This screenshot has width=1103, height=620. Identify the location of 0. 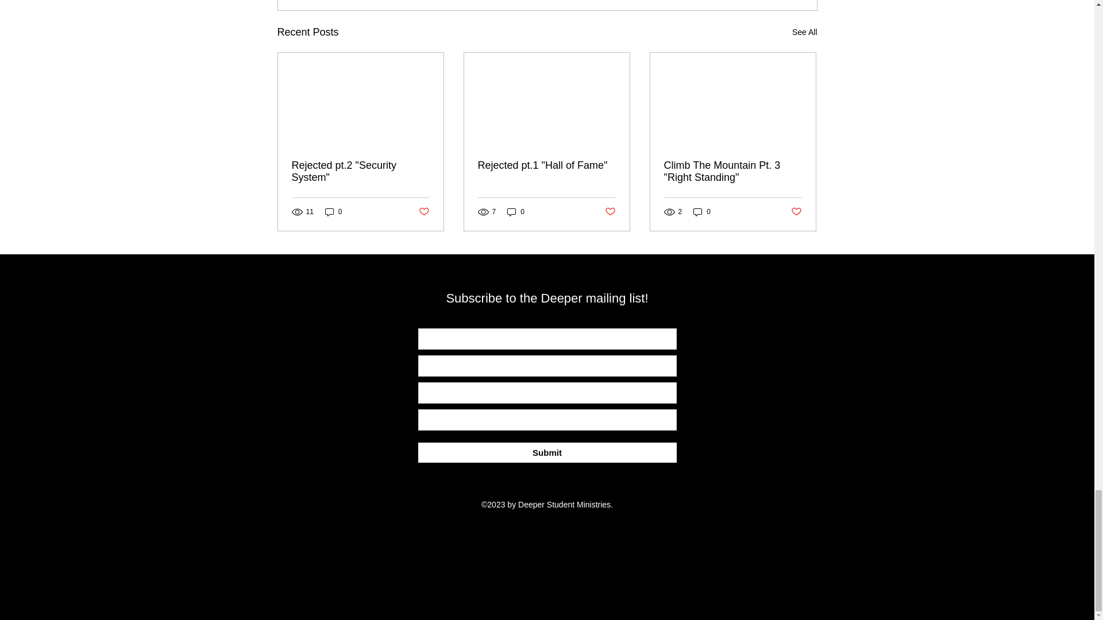
(516, 212).